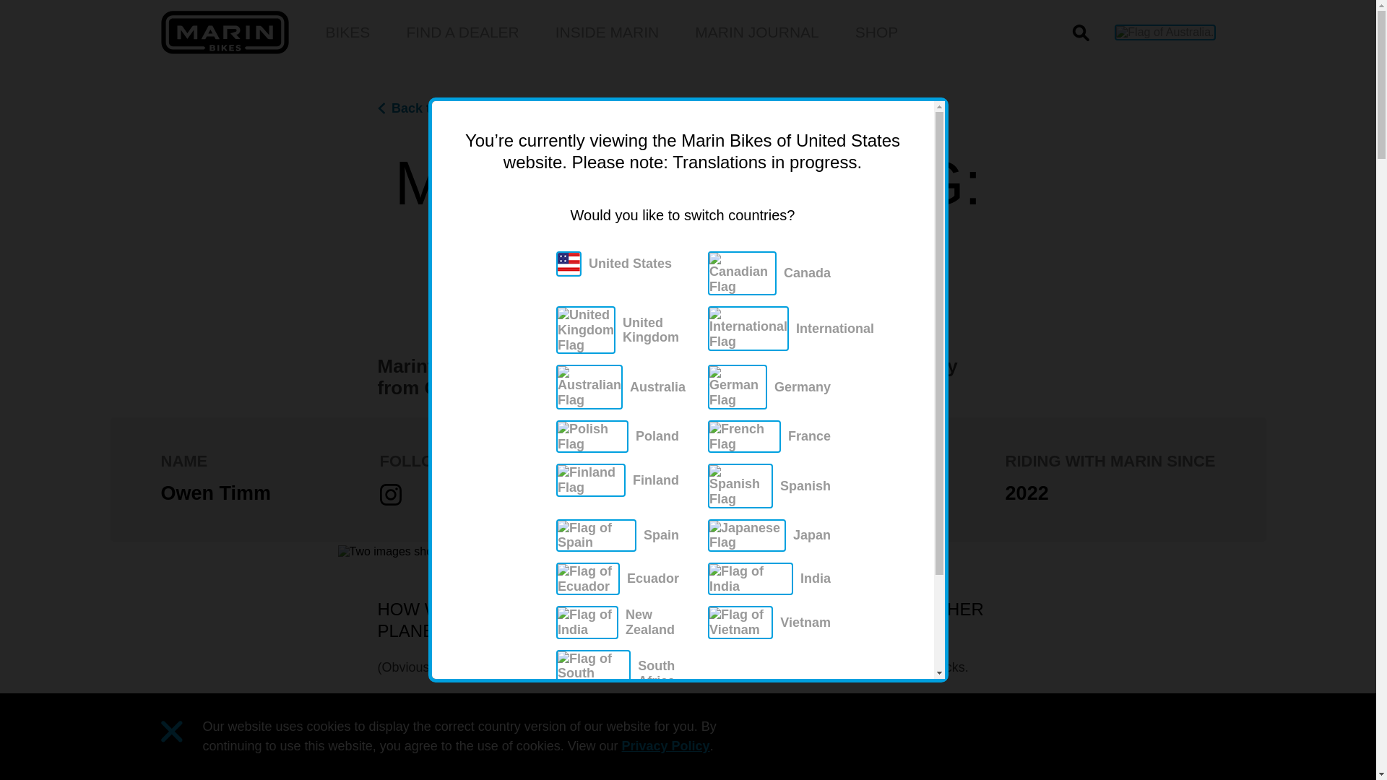  I want to click on BIKES, so click(347, 32).